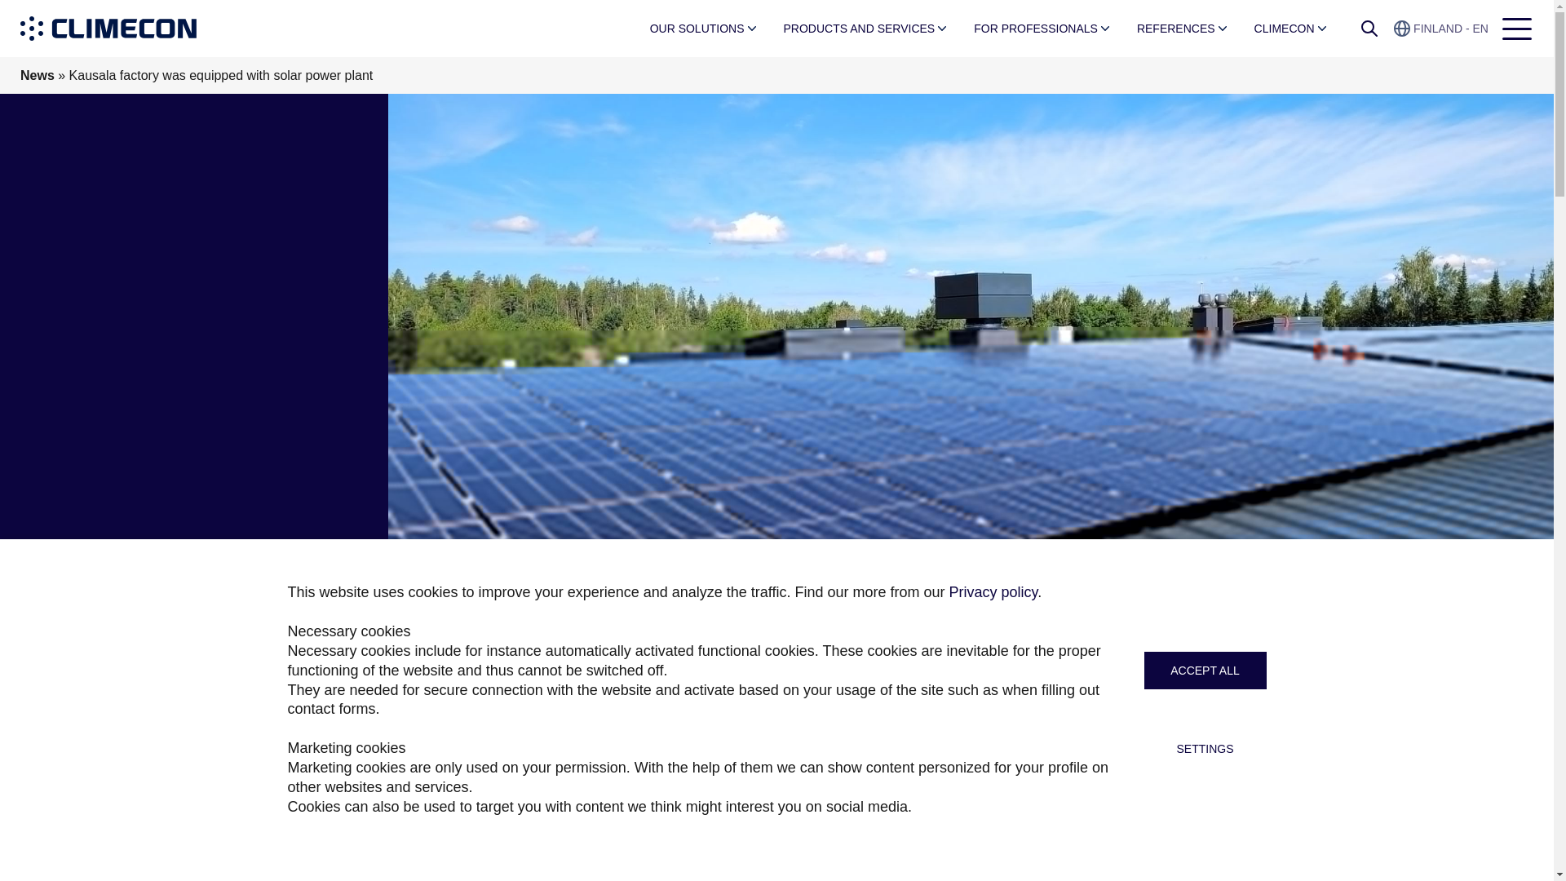  I want to click on PRODUCTS AND SERVICES, so click(860, 29).